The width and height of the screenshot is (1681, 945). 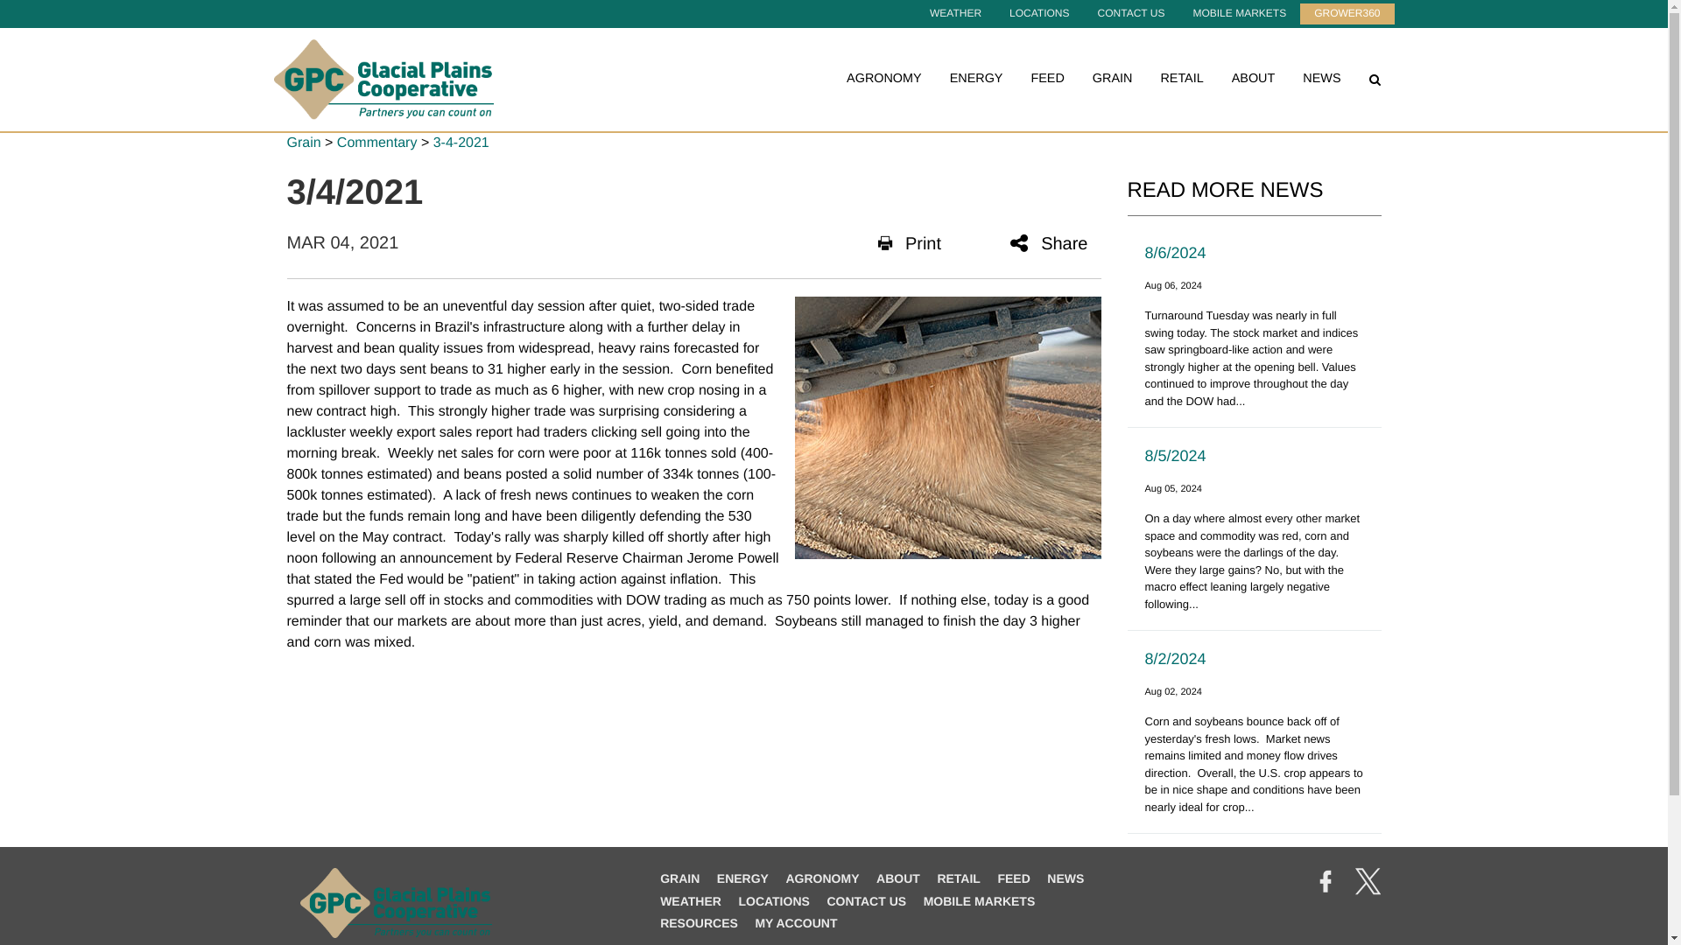 What do you see at coordinates (699, 922) in the screenshot?
I see `resources` at bounding box center [699, 922].